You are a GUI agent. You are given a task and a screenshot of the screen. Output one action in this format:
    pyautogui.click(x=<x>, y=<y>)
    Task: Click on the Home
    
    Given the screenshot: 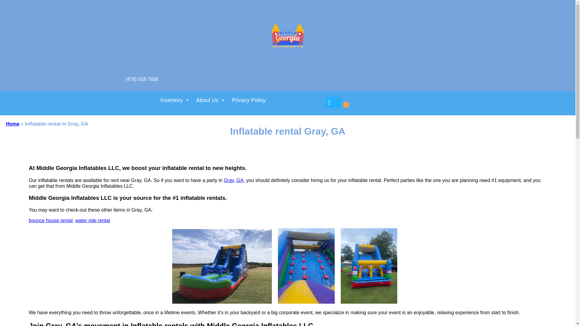 What is the action you would take?
    pyautogui.click(x=12, y=124)
    